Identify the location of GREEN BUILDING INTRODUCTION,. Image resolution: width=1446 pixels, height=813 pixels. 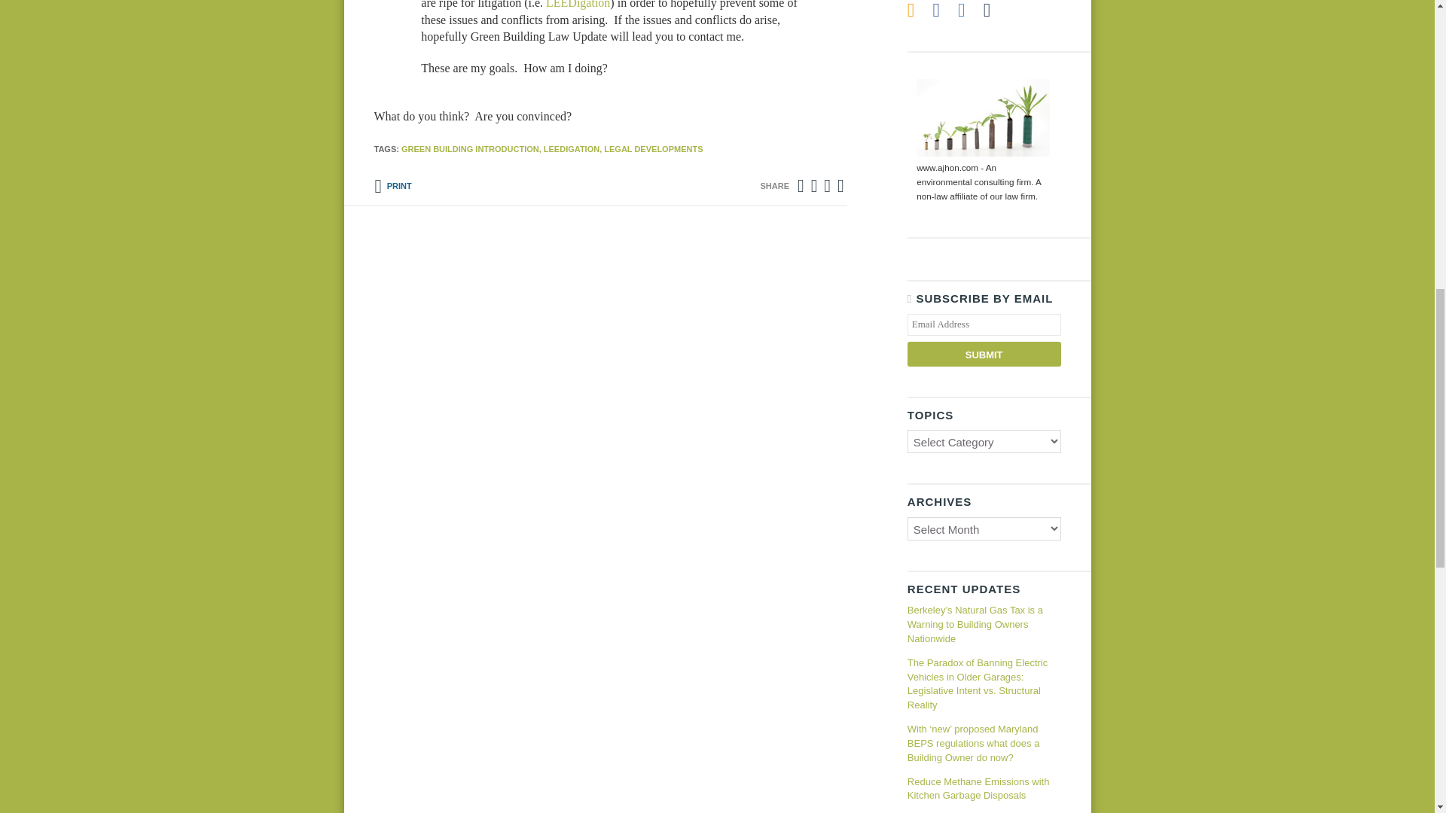
(471, 149).